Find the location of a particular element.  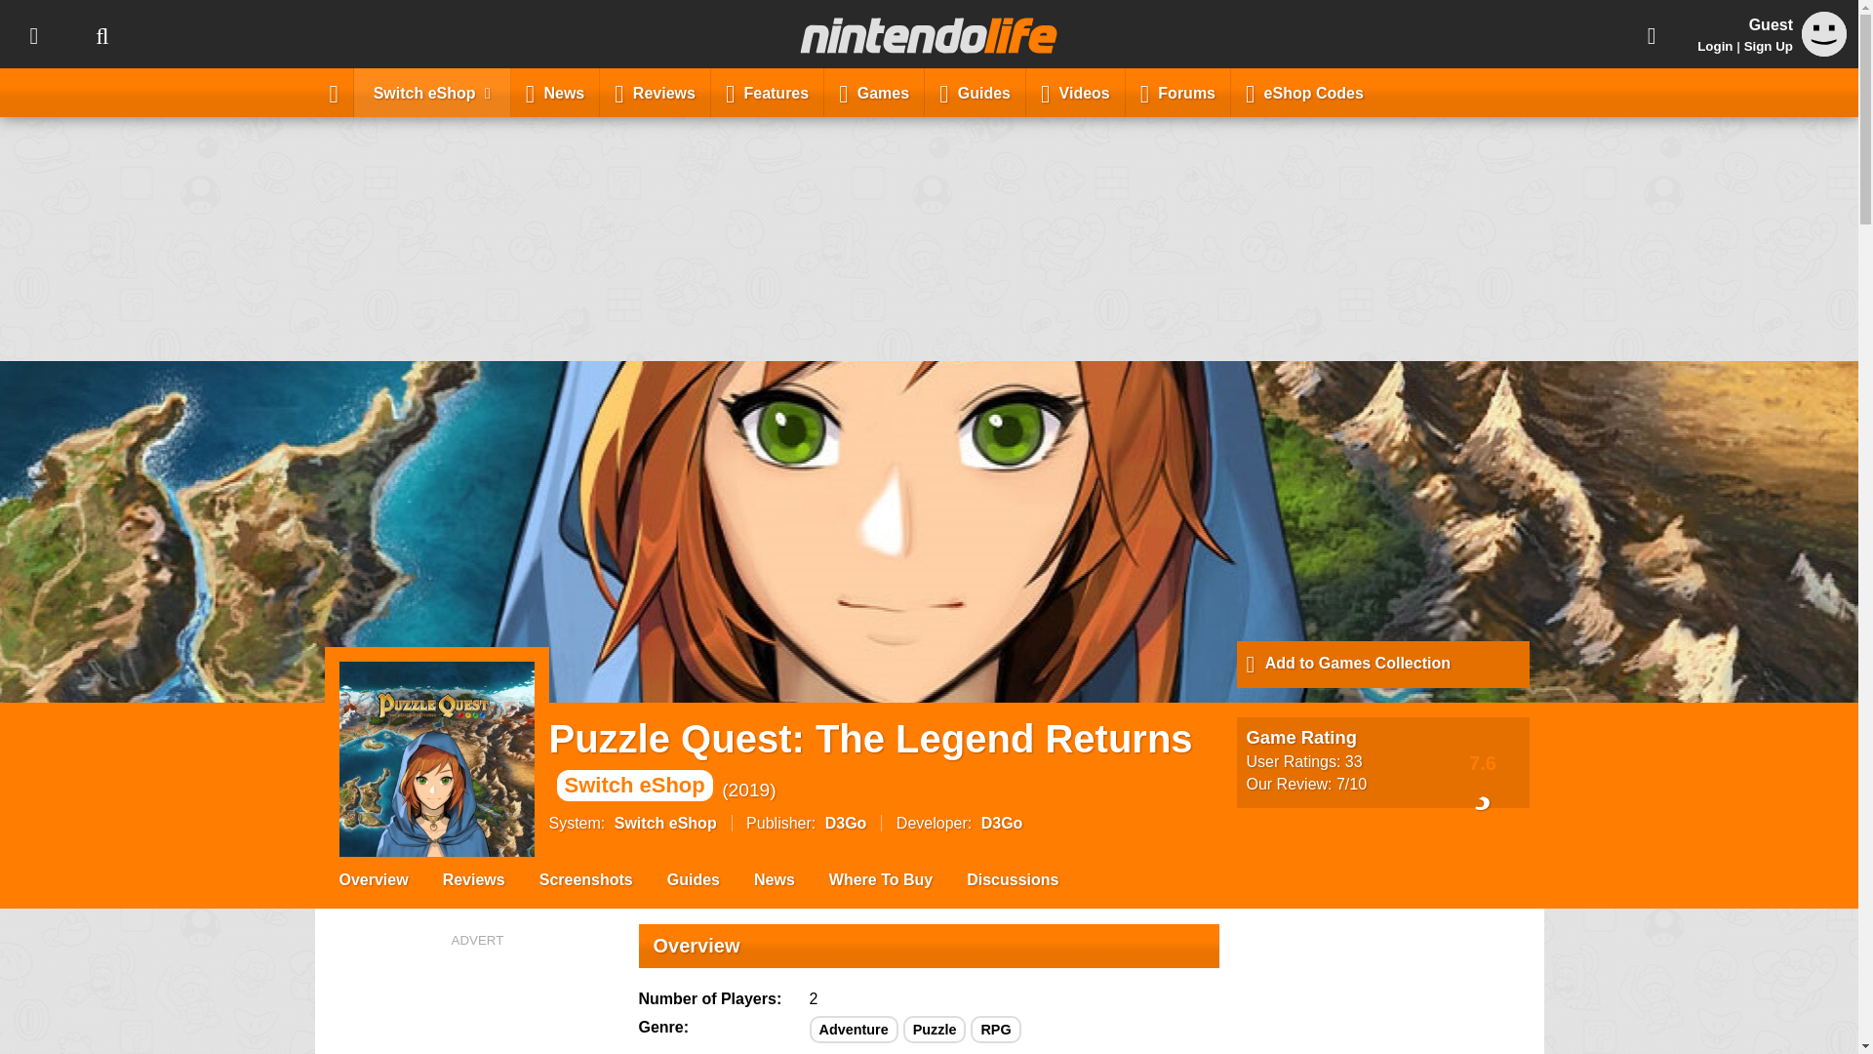

Search is located at coordinates (101, 34).